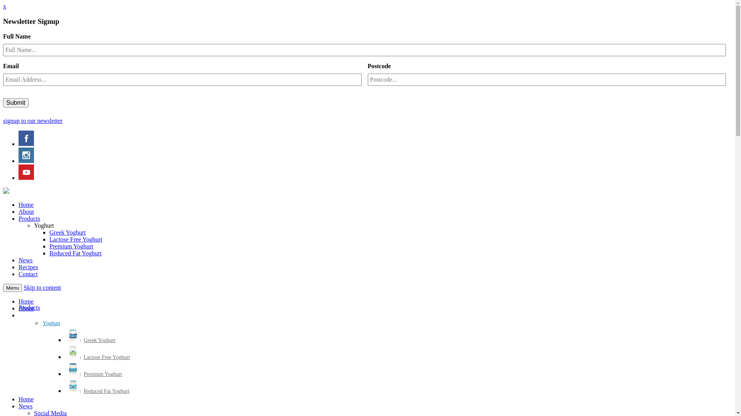 The image size is (741, 416). I want to click on Menu, so click(12, 288).